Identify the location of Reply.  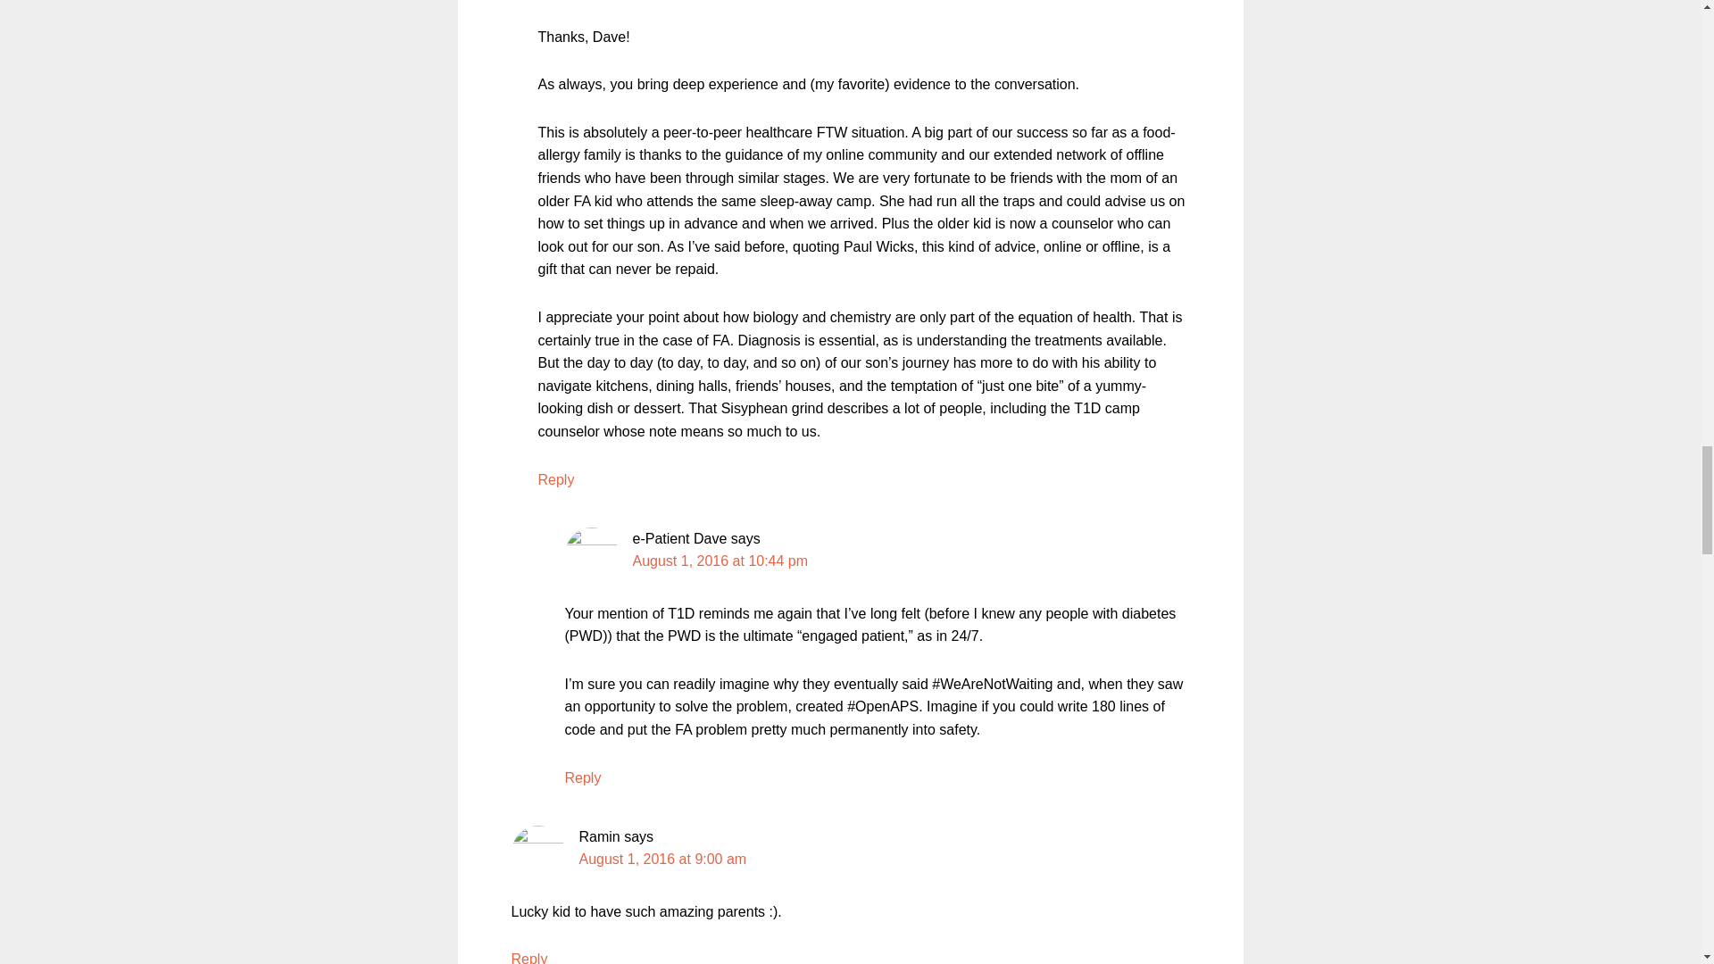
(528, 957).